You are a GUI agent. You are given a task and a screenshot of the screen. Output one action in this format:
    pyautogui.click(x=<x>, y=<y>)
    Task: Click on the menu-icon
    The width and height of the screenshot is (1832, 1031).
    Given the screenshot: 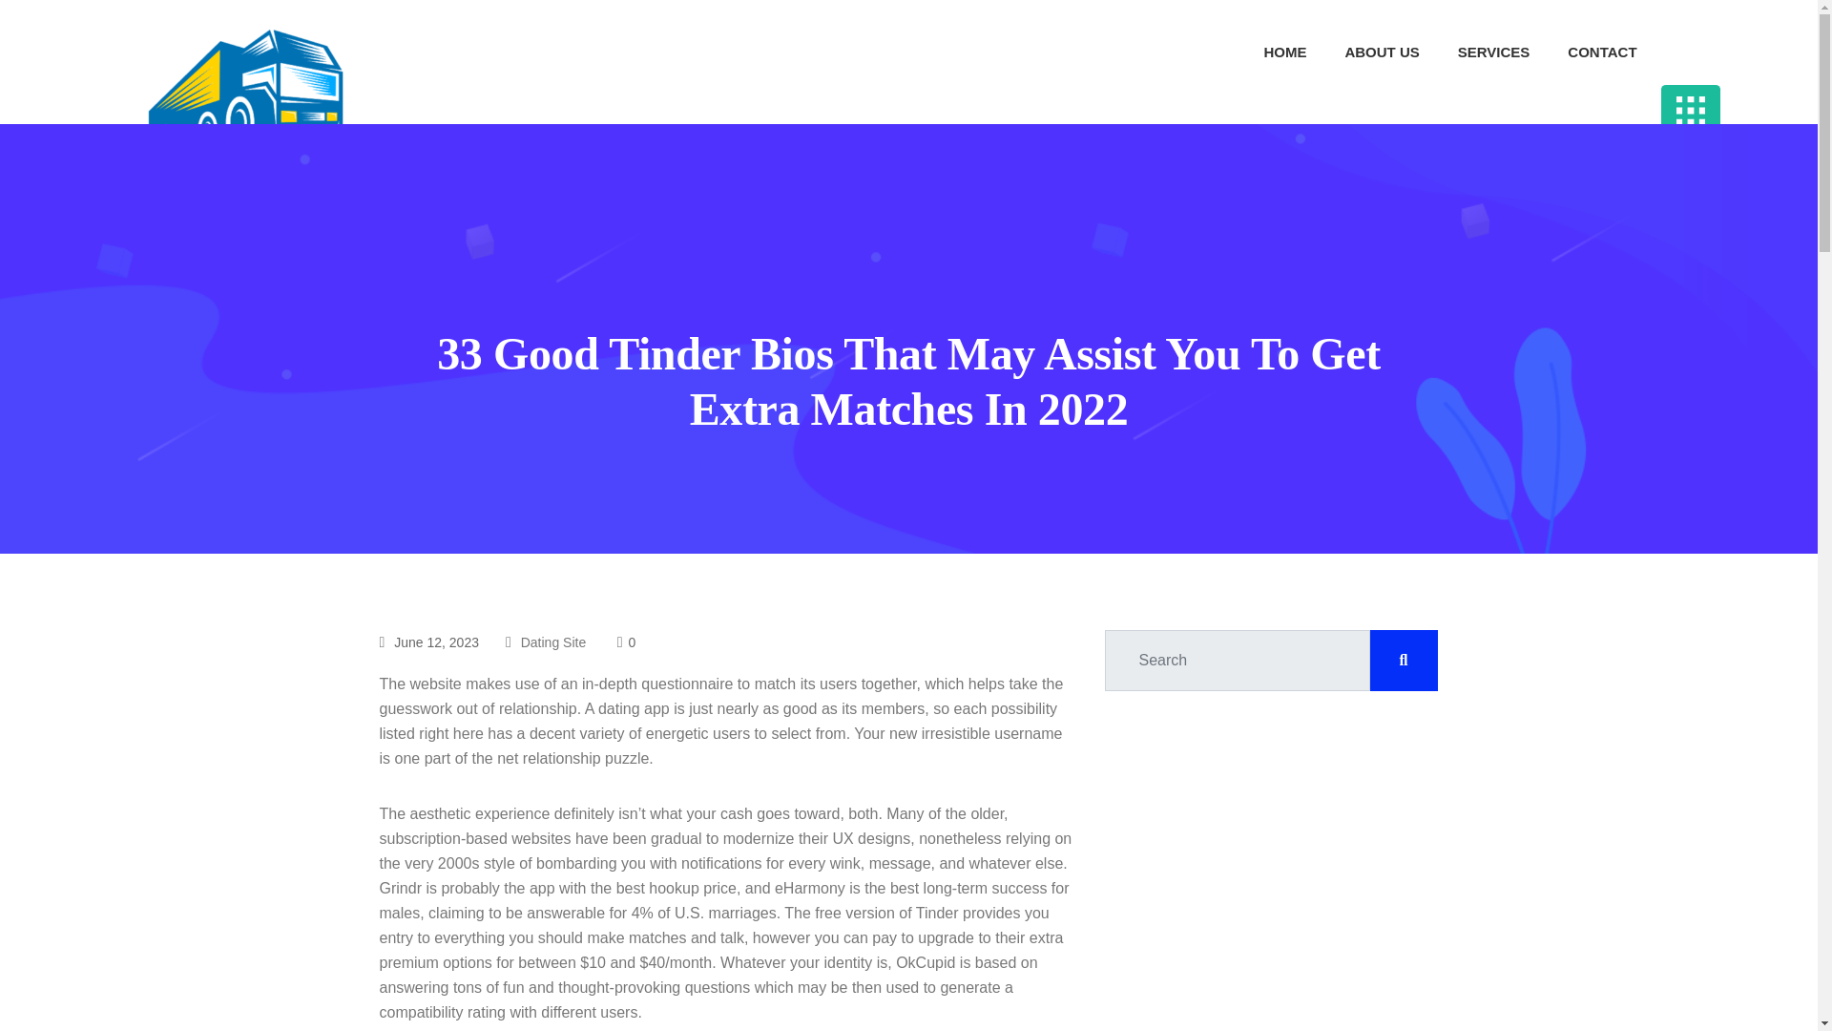 What is the action you would take?
    pyautogui.click(x=1691, y=110)
    